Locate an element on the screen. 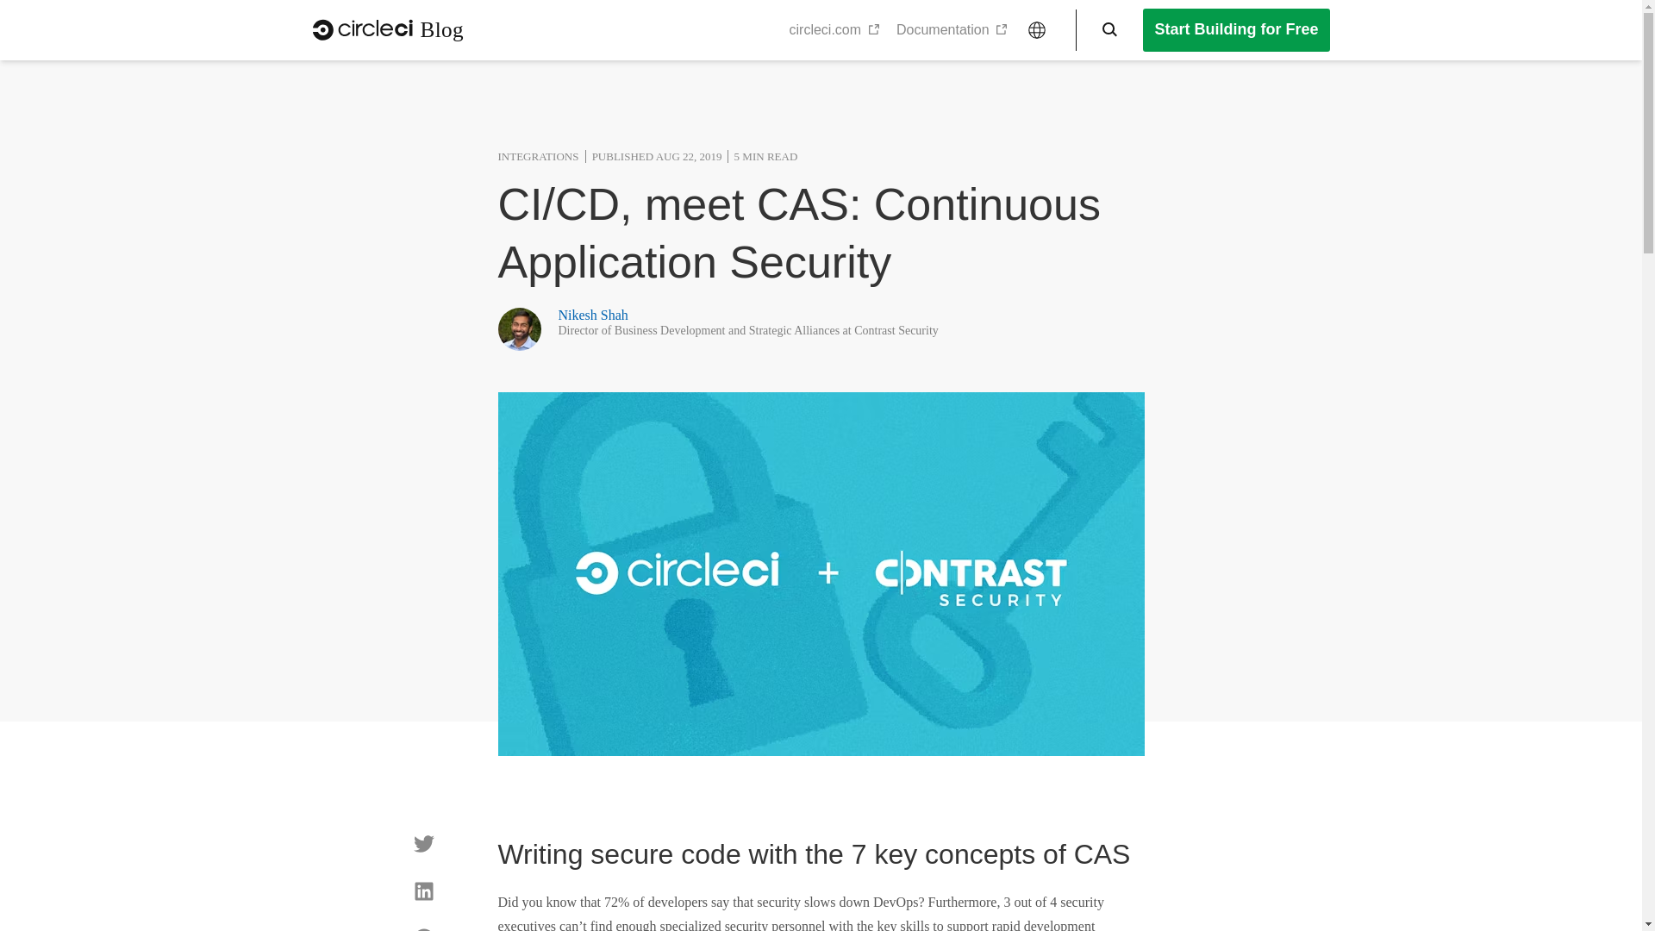  Blog is located at coordinates (388, 29).